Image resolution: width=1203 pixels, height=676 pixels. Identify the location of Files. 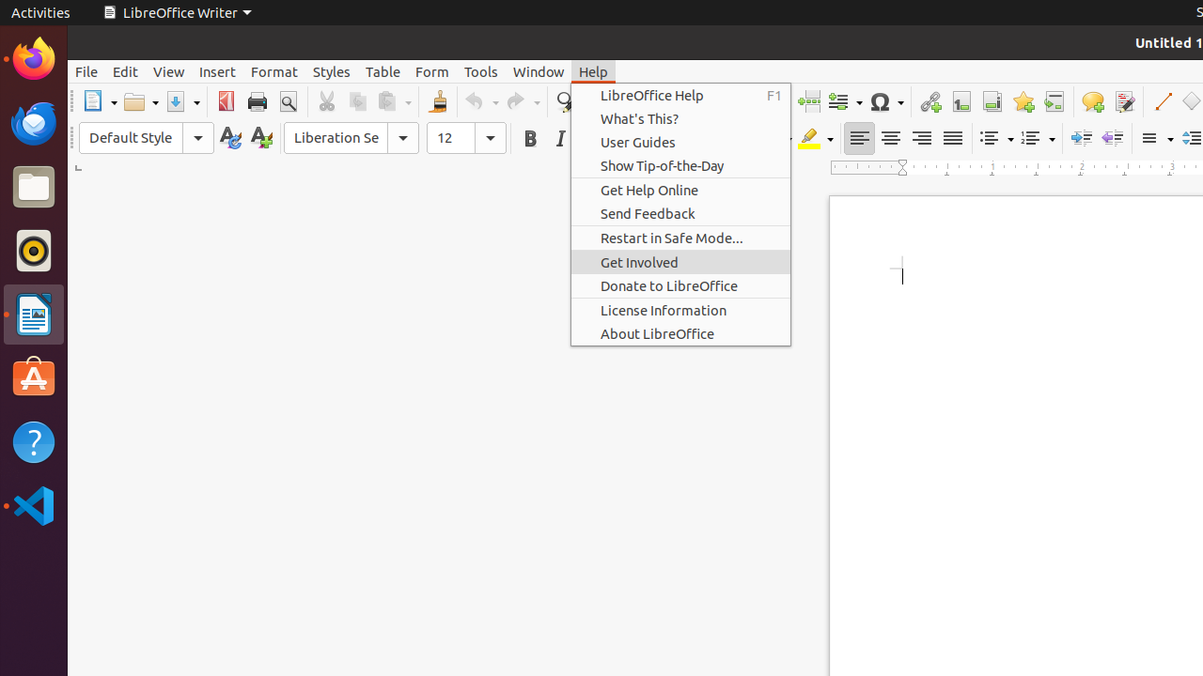
(34, 188).